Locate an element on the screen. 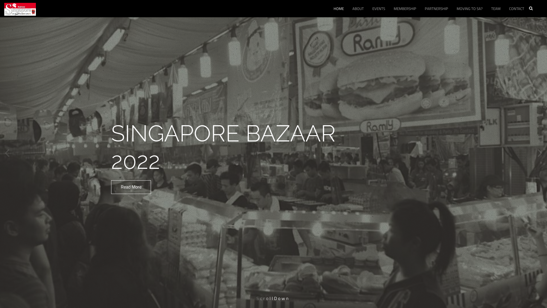 This screenshot has width=547, height=308. Partnership is located at coordinates (120, 193).